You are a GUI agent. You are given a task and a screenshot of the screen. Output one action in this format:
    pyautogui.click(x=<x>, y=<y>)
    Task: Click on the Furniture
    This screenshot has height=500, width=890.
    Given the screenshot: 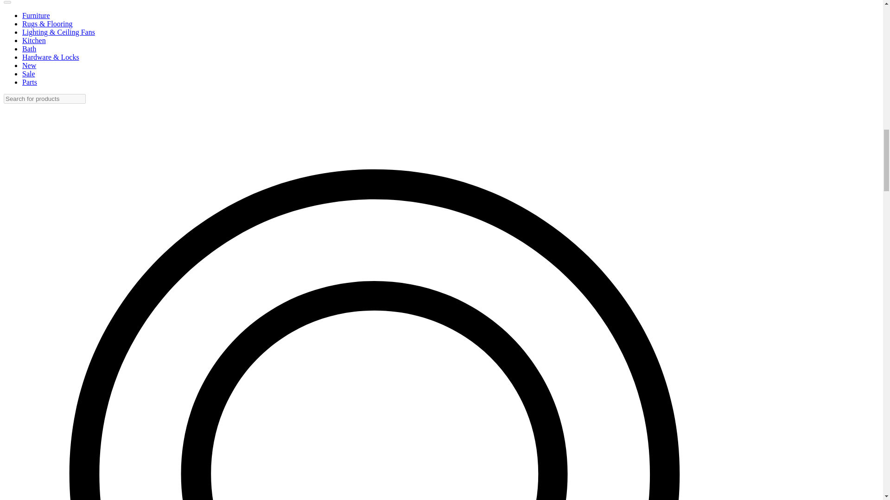 What is the action you would take?
    pyautogui.click(x=36, y=15)
    